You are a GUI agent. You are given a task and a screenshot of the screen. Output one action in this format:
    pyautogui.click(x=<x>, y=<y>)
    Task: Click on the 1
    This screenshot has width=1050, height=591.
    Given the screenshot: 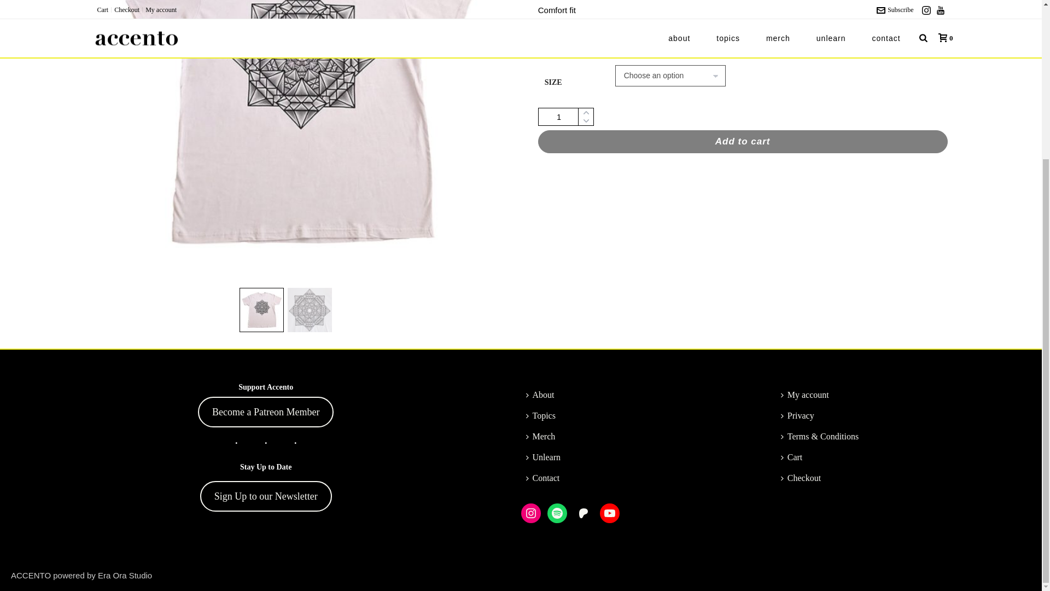 What is the action you would take?
    pyautogui.click(x=565, y=117)
    